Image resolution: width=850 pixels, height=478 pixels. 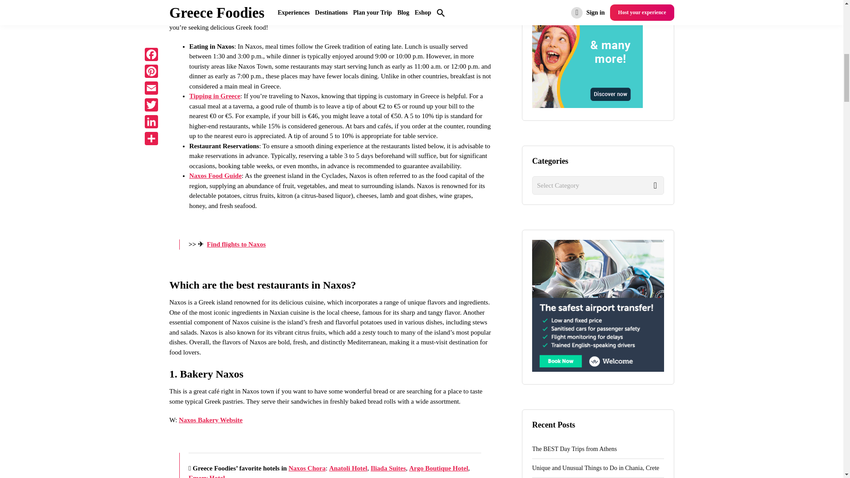 What do you see at coordinates (215, 96) in the screenshot?
I see `Tipping in Greece` at bounding box center [215, 96].